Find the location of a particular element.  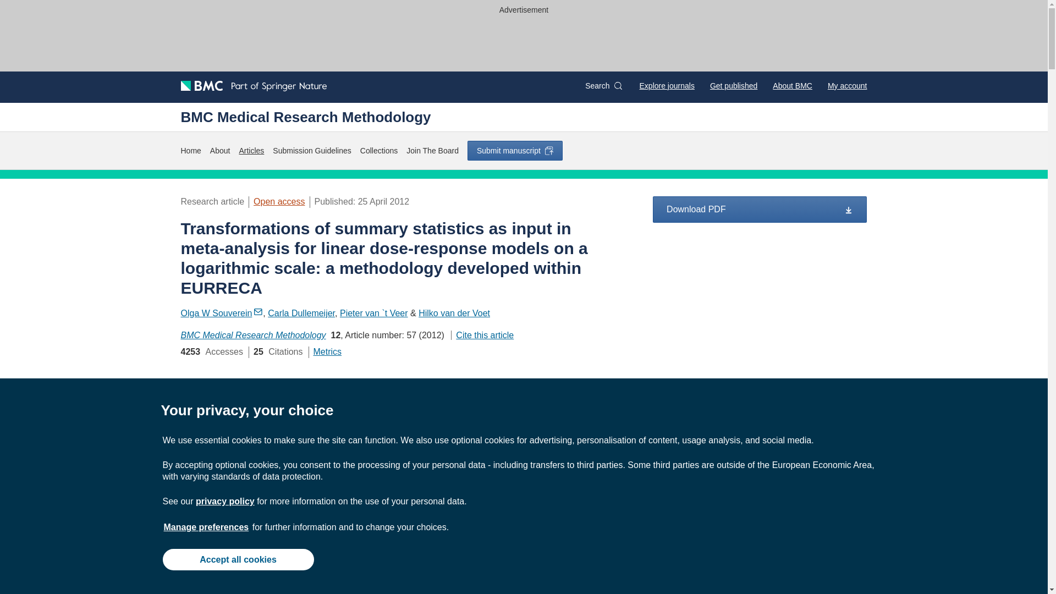

Submit manuscript is located at coordinates (515, 150).